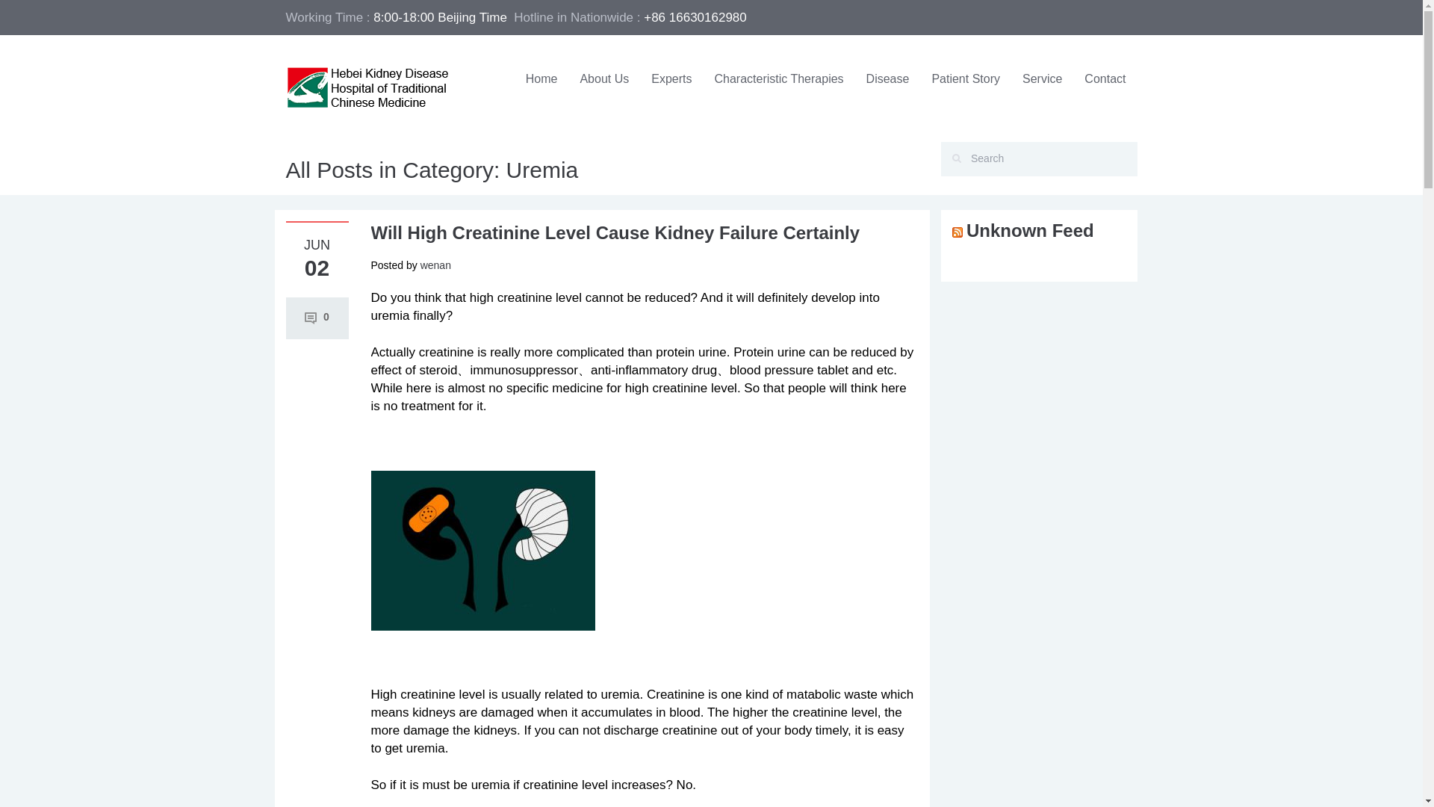  Describe the element at coordinates (1030, 230) in the screenshot. I see `Unknown Feed` at that location.